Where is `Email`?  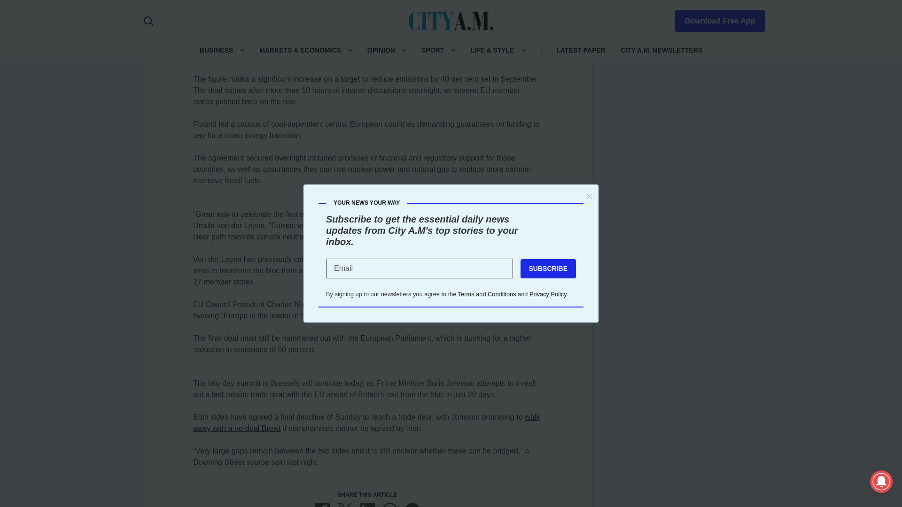 Email is located at coordinates (412, 505).